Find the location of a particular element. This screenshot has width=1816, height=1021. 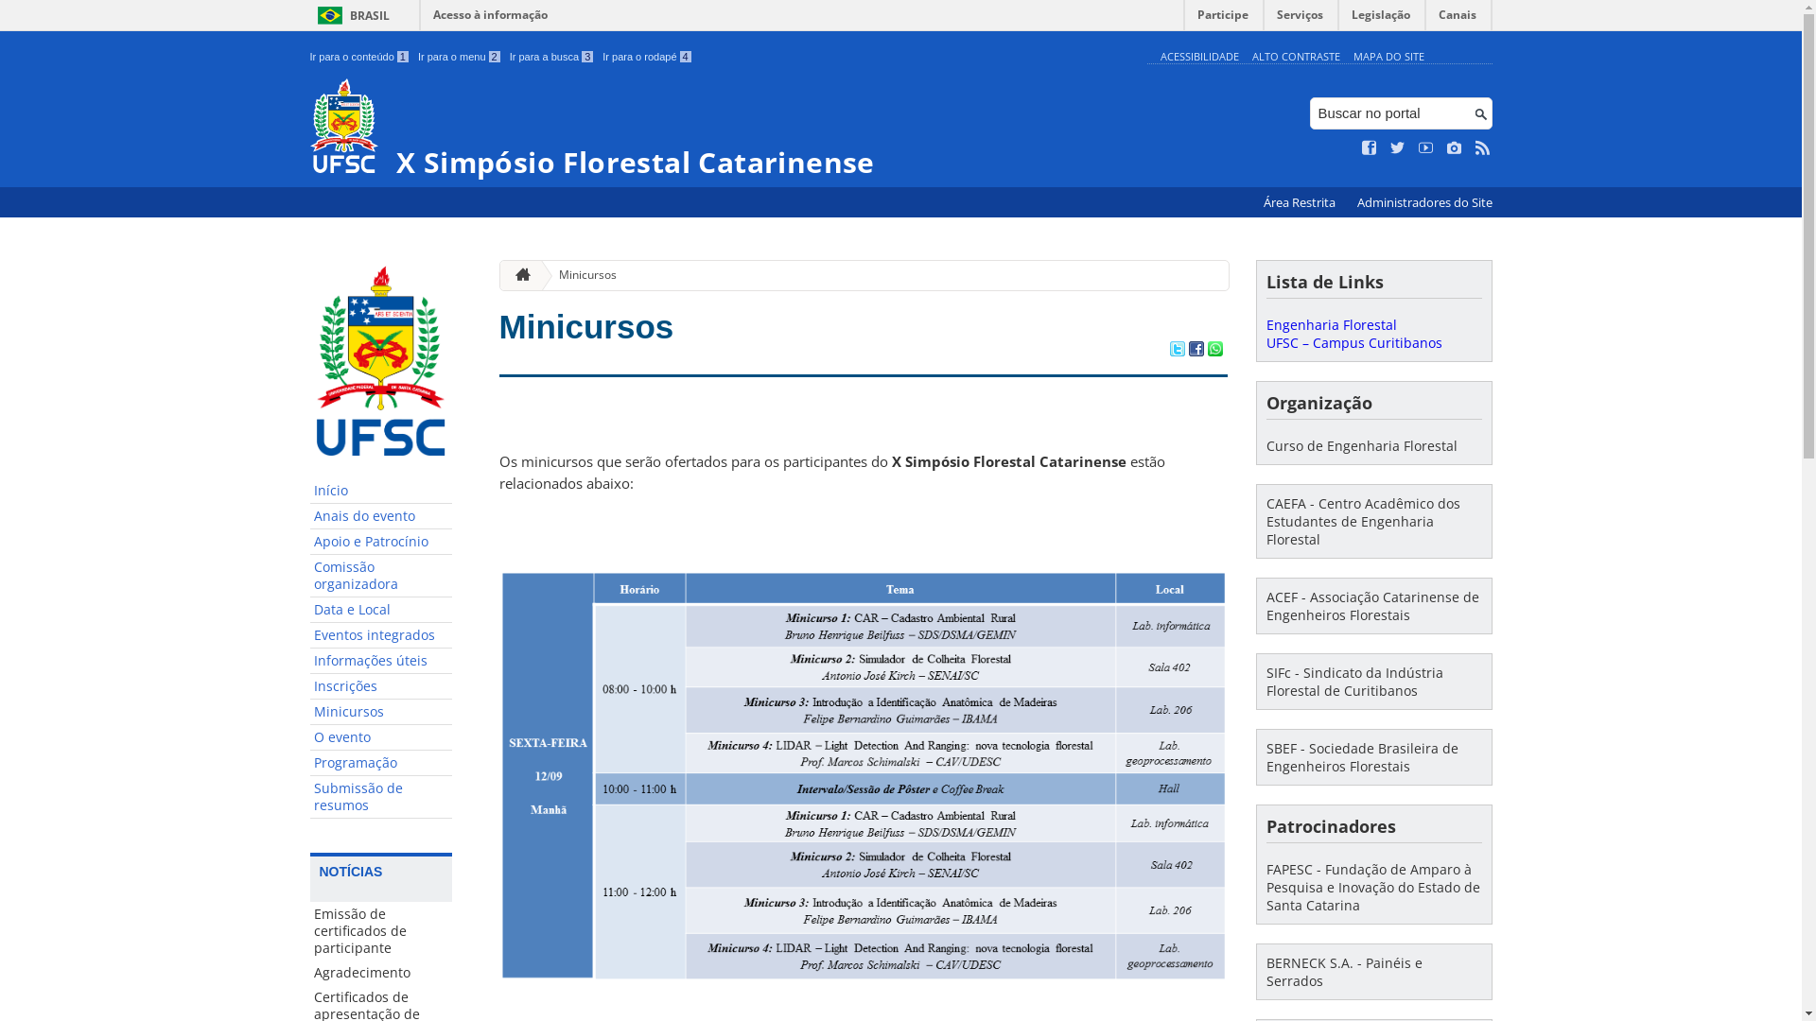

Ir para o menu 2 is located at coordinates (460, 57).